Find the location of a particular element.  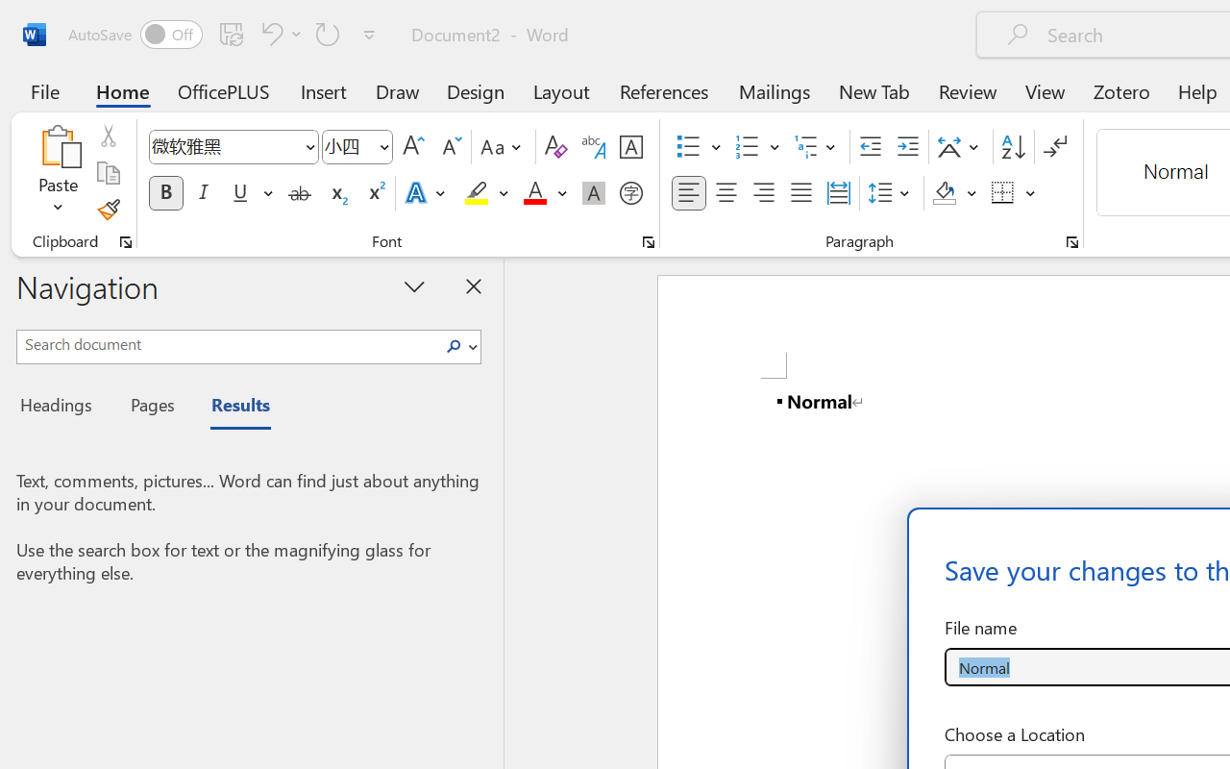

Paste is located at coordinates (58, 173).